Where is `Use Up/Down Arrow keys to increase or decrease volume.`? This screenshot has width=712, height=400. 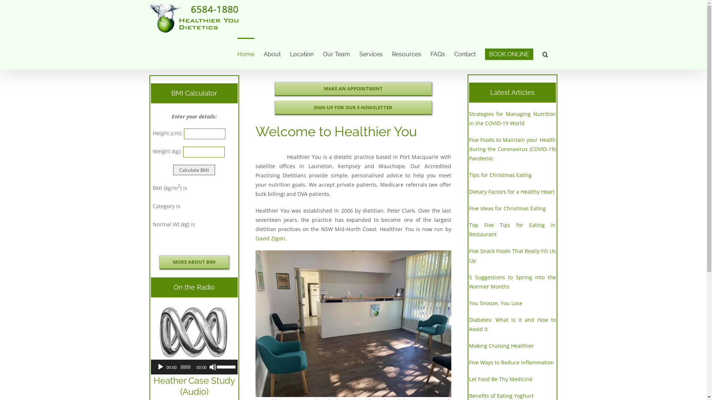
Use Up/Down Arrow keys to increase or decrease volume. is located at coordinates (225, 366).